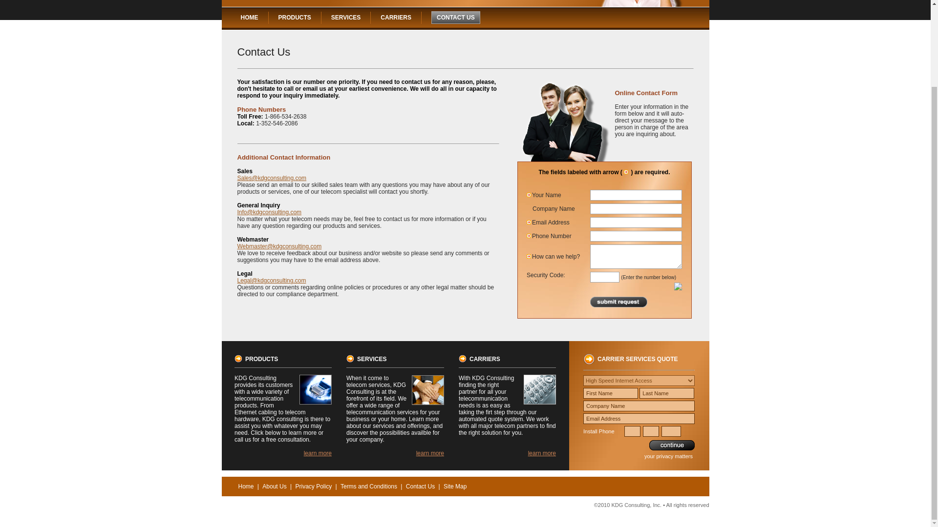 This screenshot has width=938, height=527. Describe the element at coordinates (420, 486) in the screenshot. I see `Contact Us` at that location.